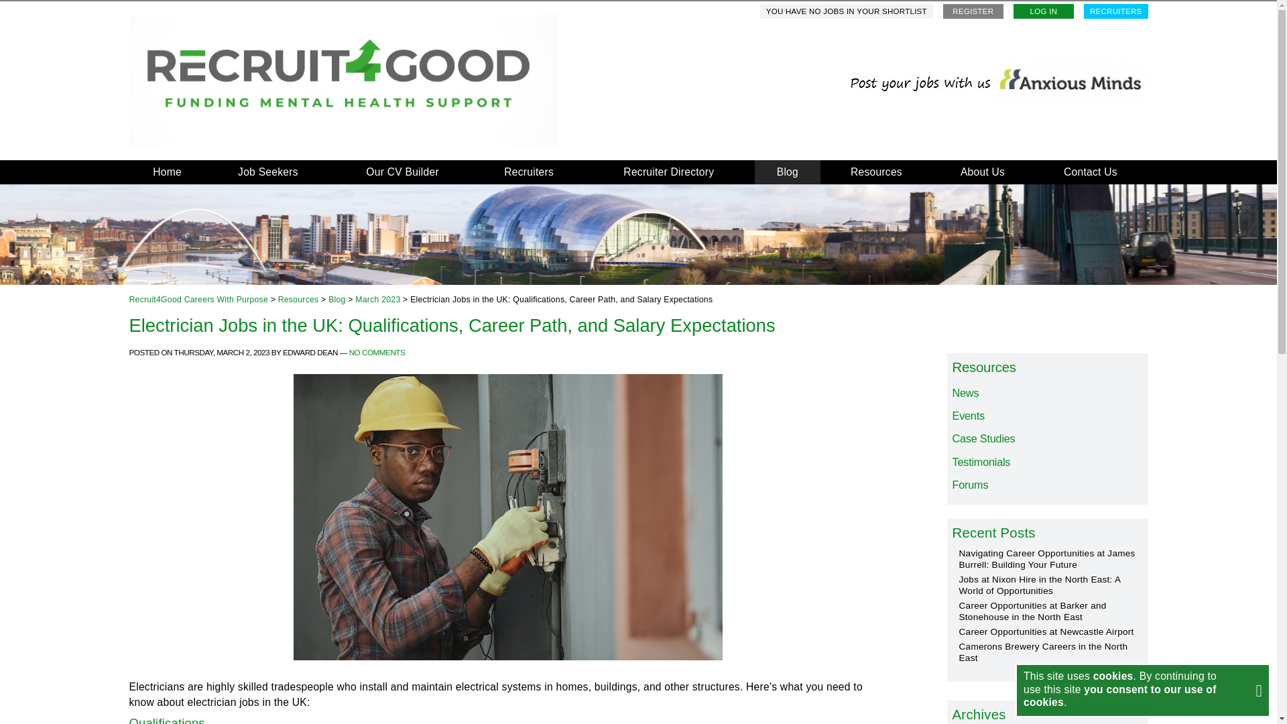  I want to click on Recruiter Directory, so click(668, 172).